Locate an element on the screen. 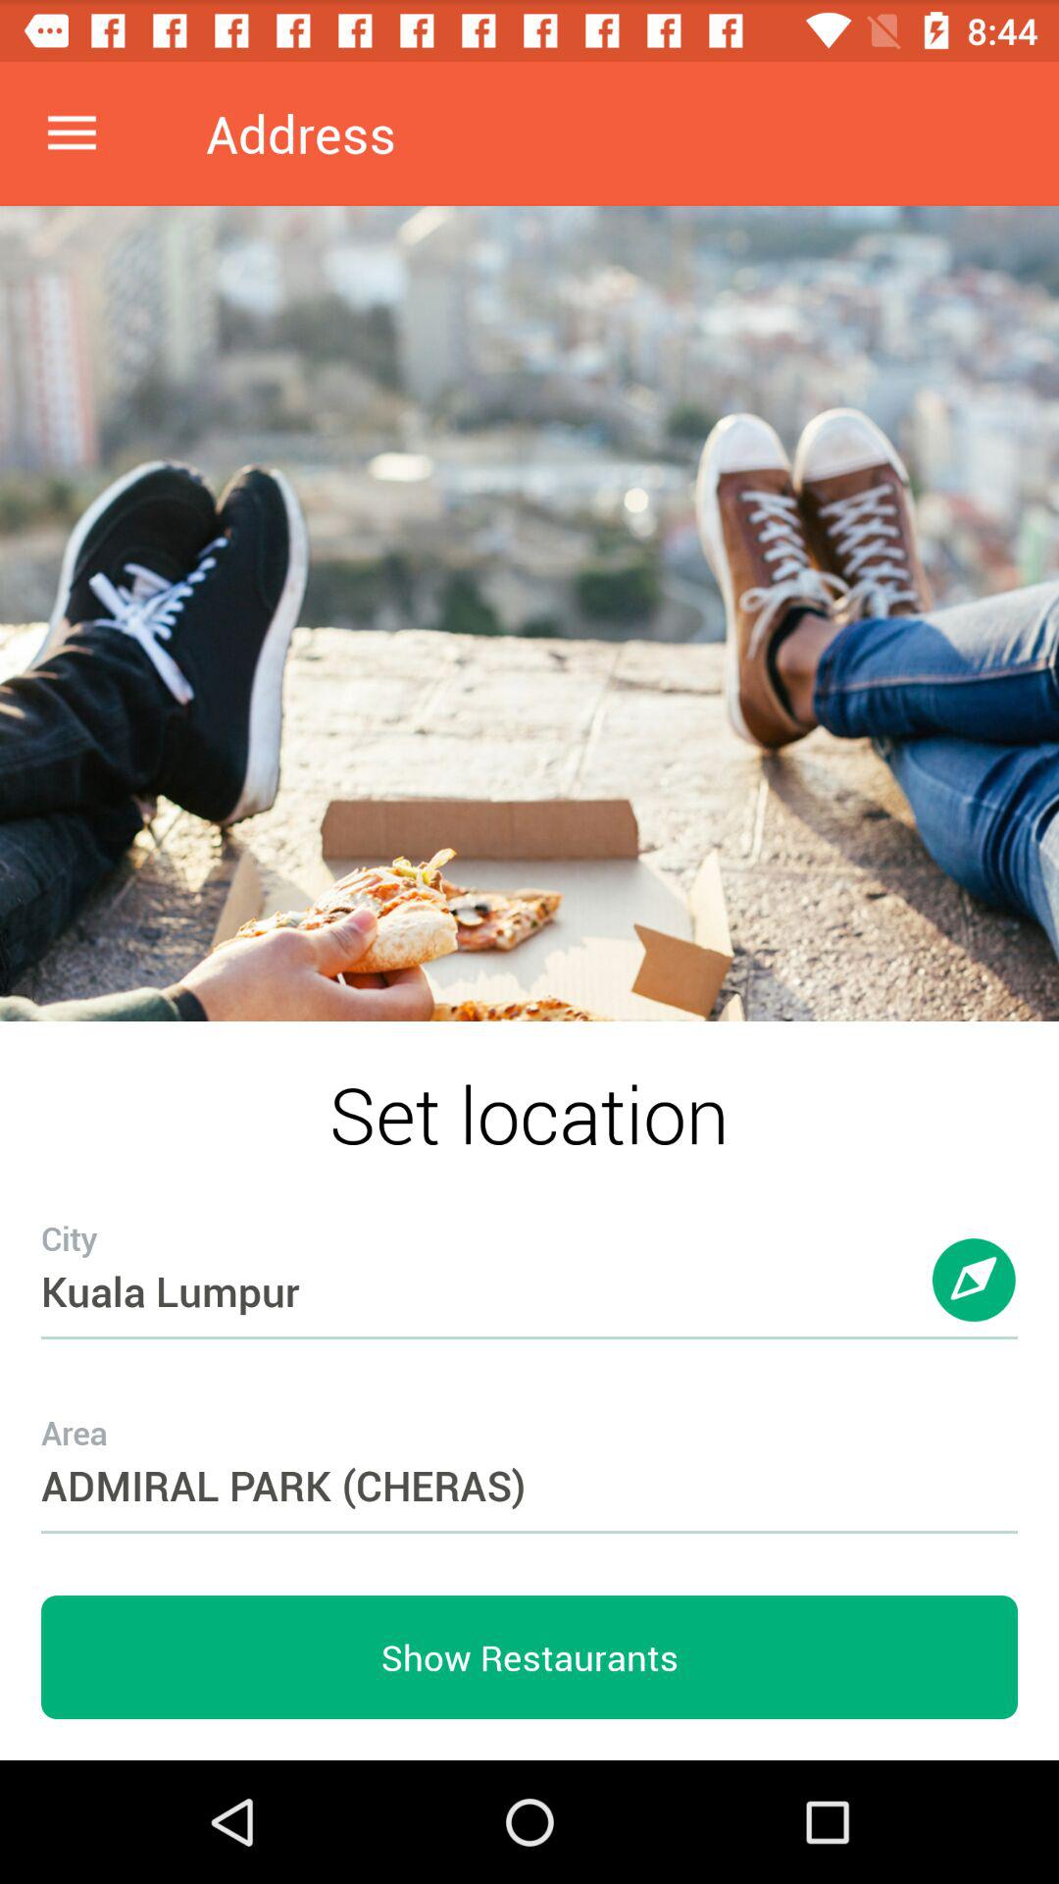 This screenshot has width=1059, height=1884. launch the show restaurants item is located at coordinates (529, 1657).